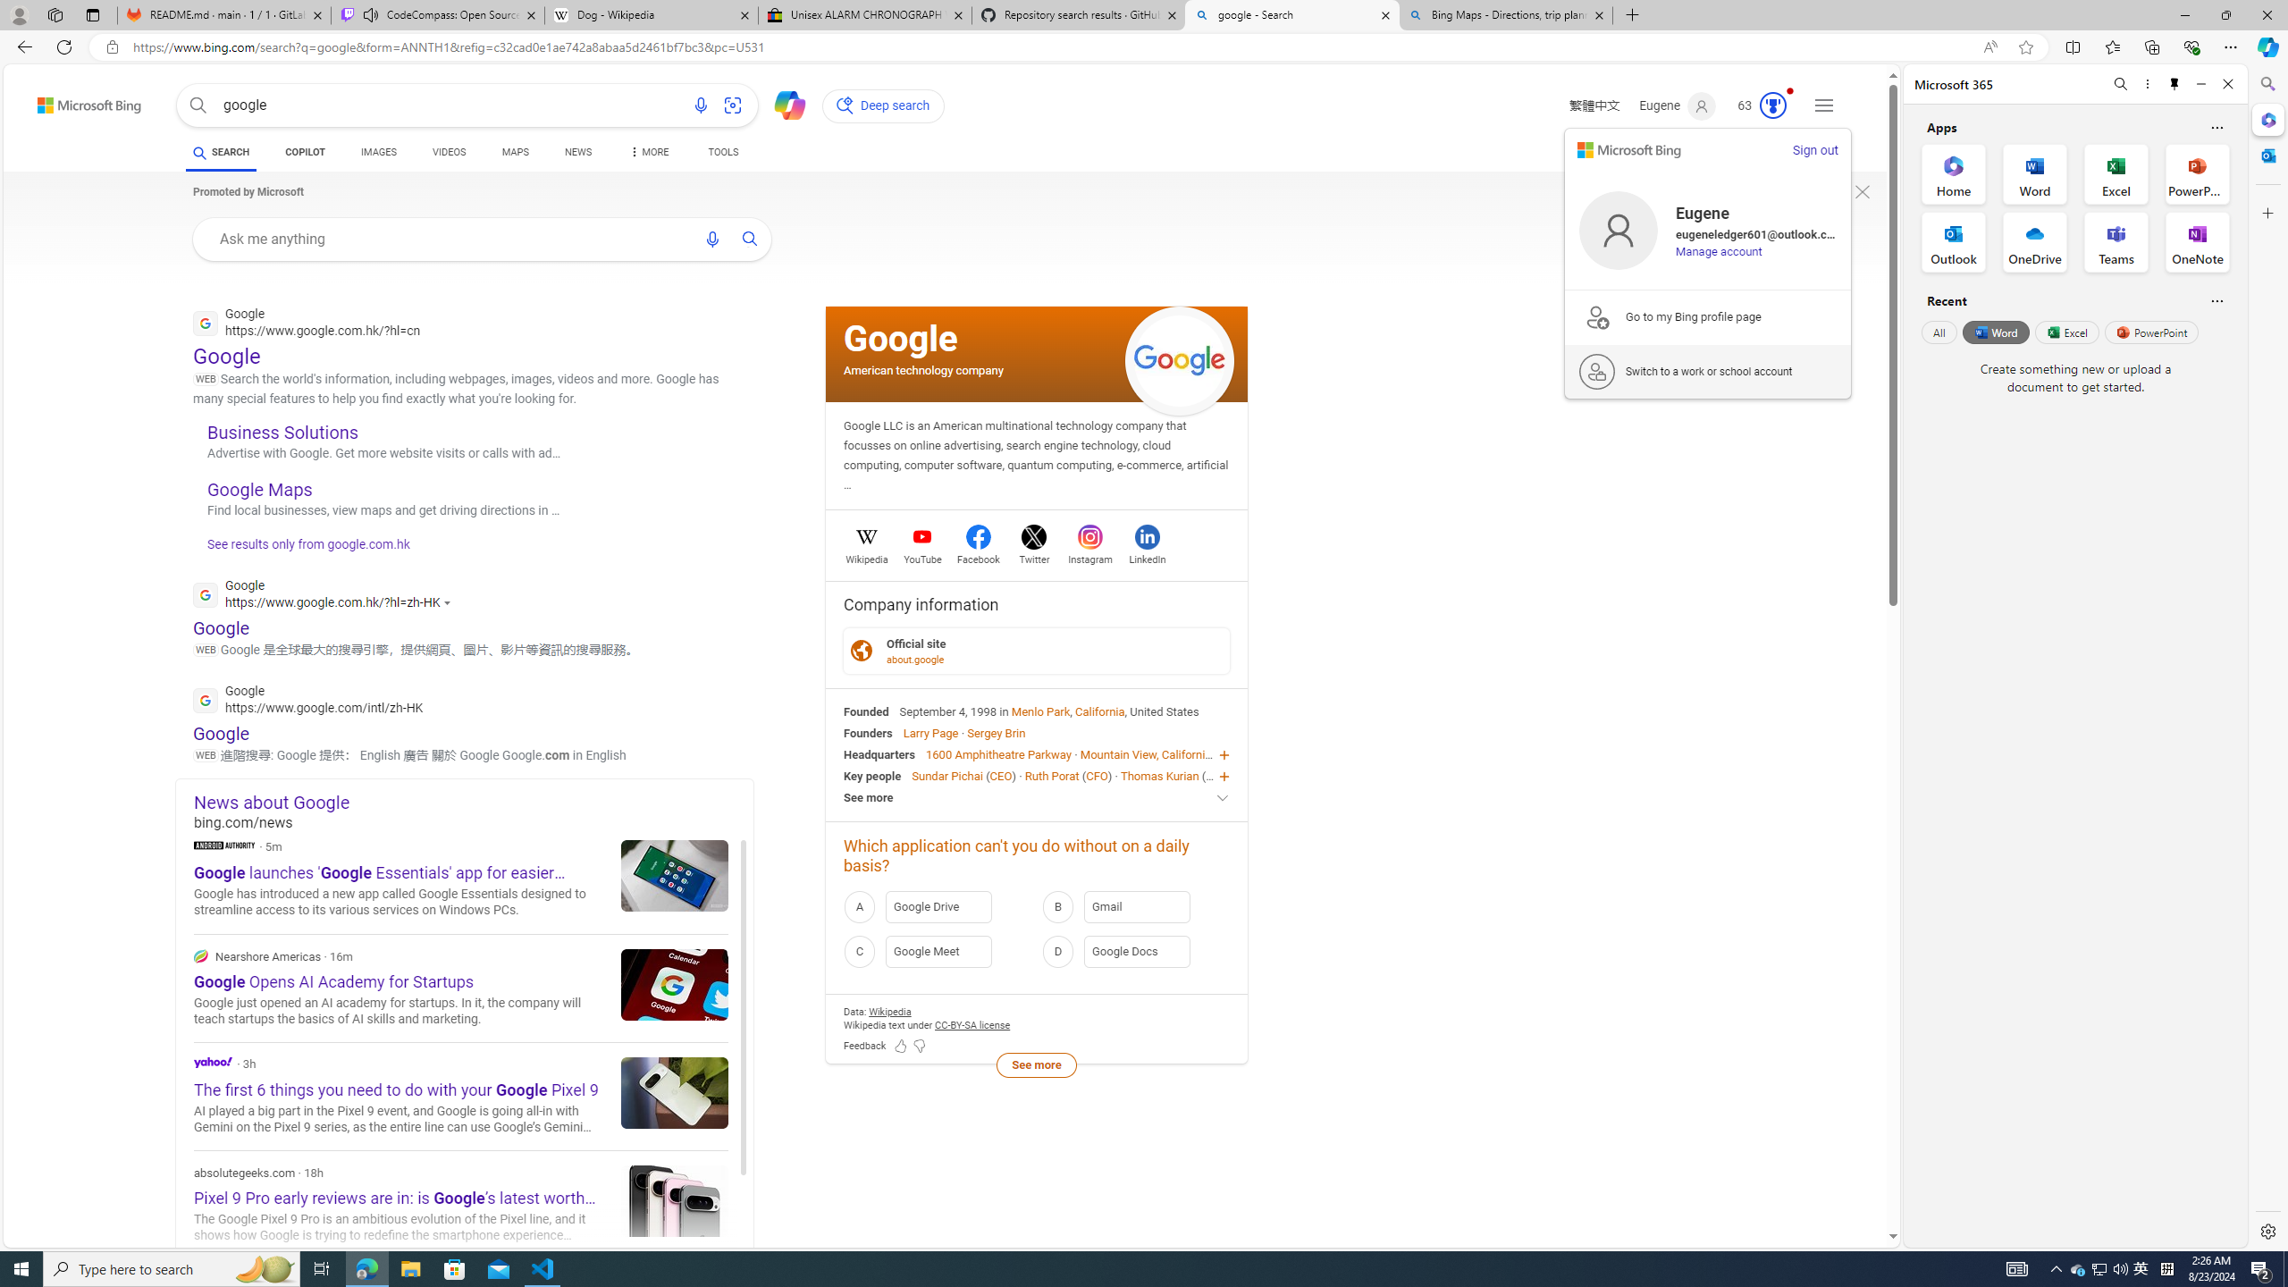  Describe the element at coordinates (782, 104) in the screenshot. I see `Chat` at that location.